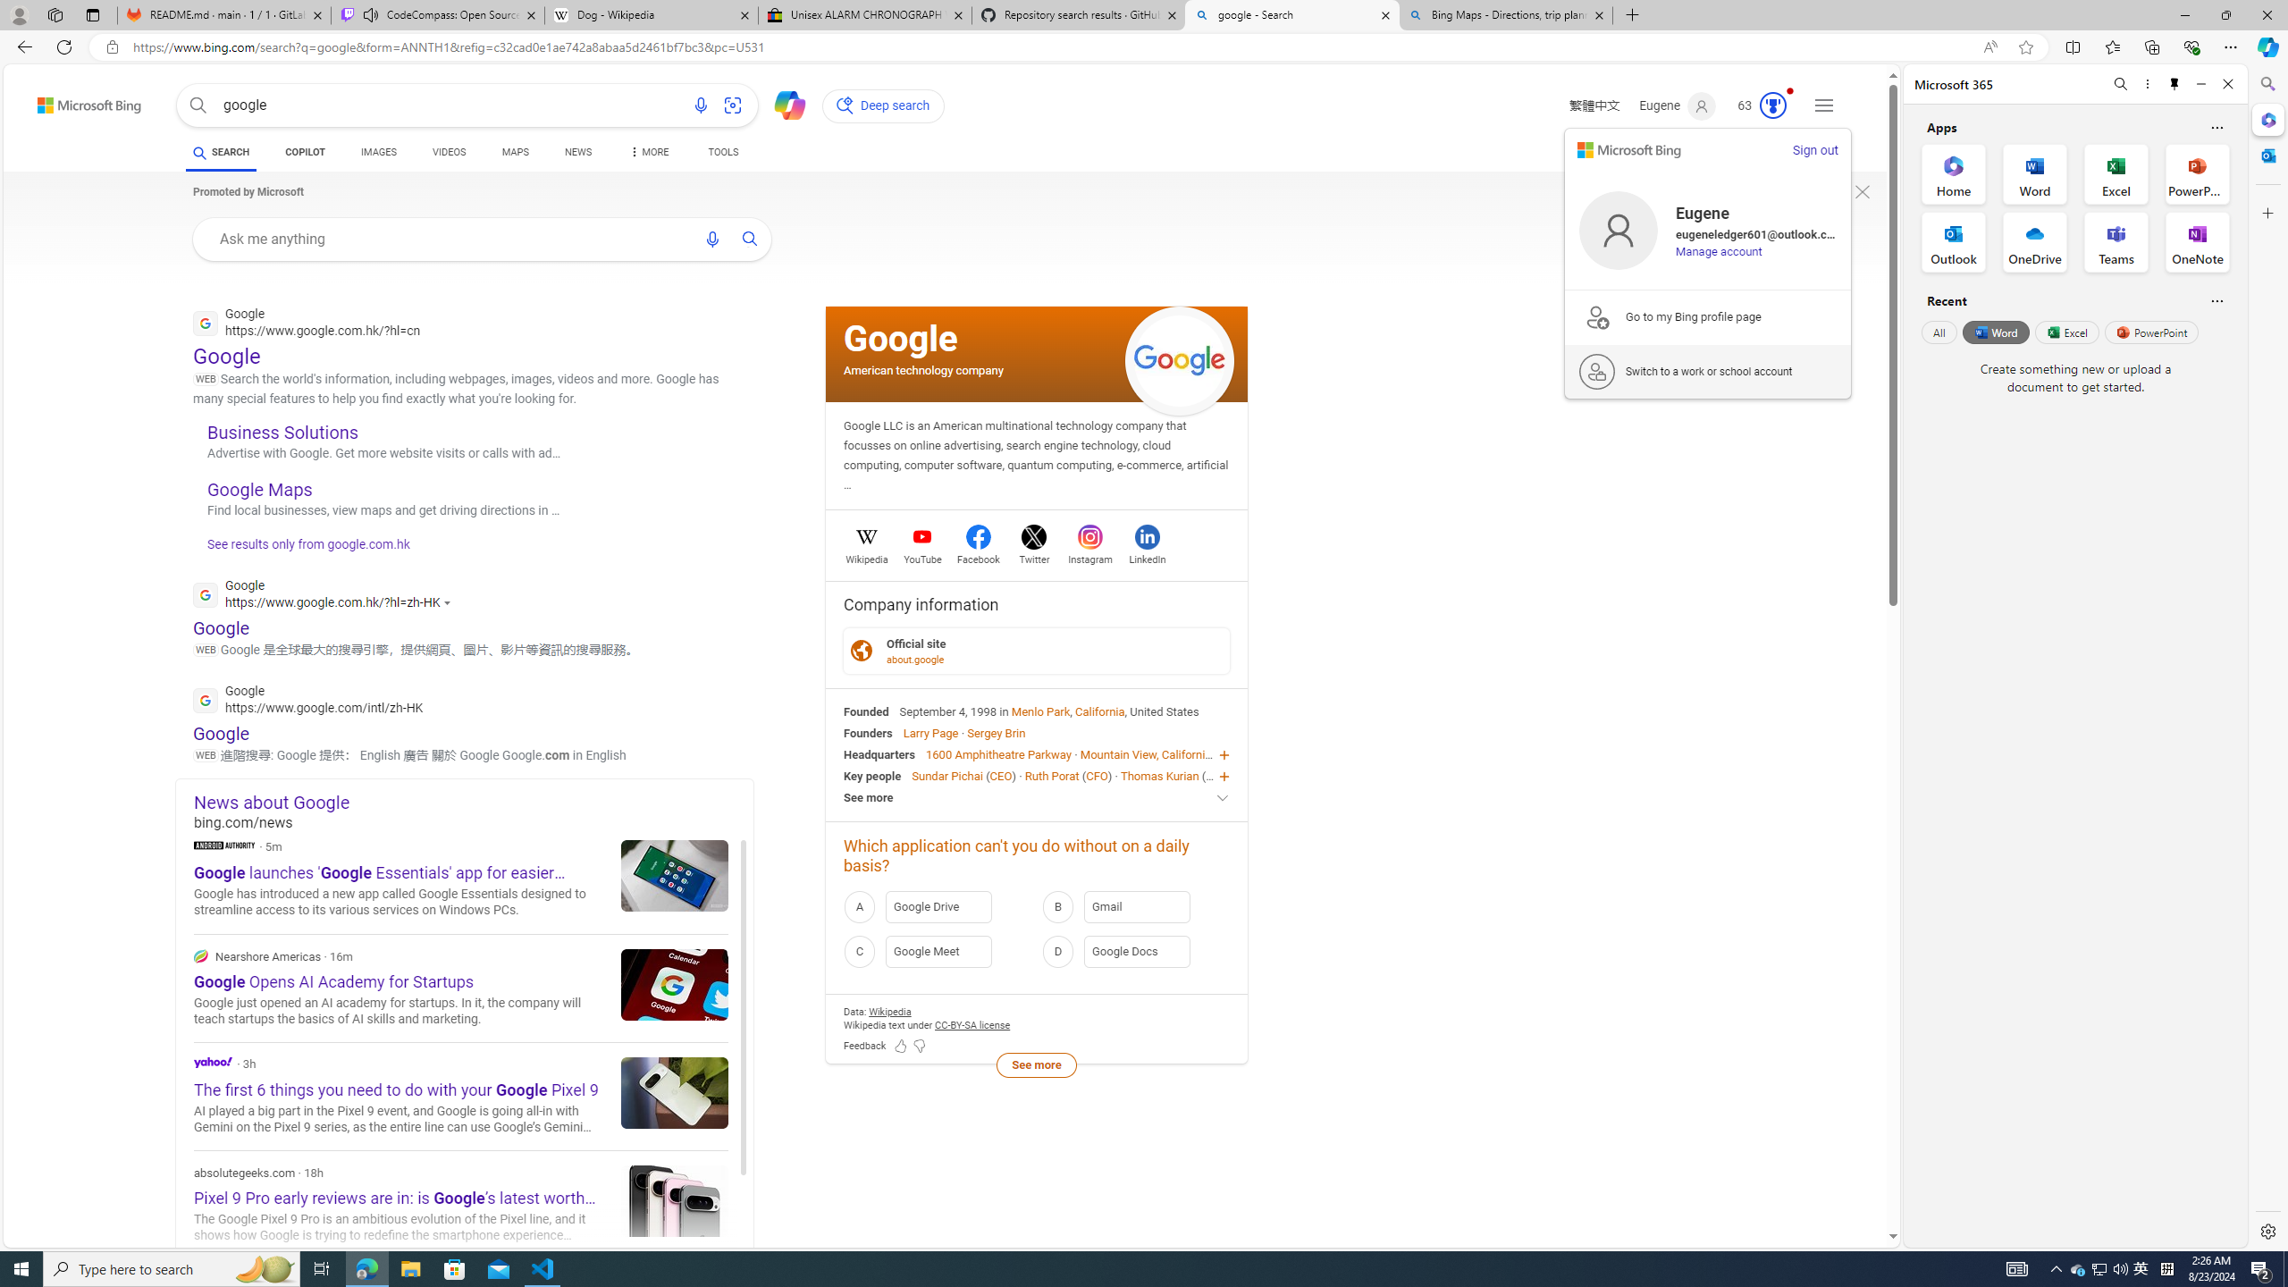  Describe the element at coordinates (782, 104) in the screenshot. I see `Chat` at that location.